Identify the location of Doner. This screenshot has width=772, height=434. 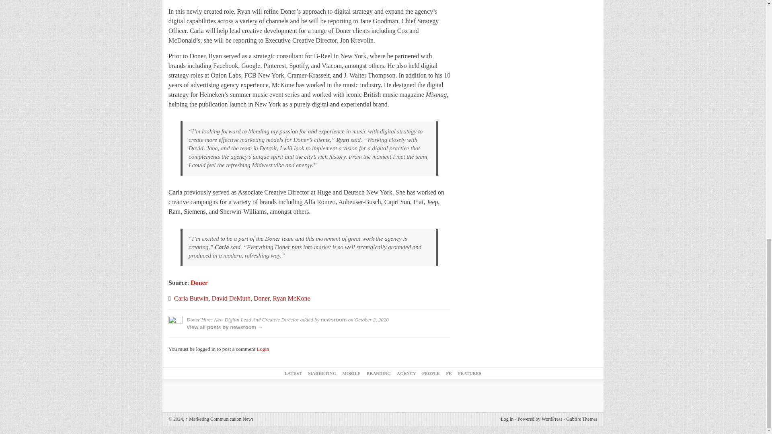
(199, 283).